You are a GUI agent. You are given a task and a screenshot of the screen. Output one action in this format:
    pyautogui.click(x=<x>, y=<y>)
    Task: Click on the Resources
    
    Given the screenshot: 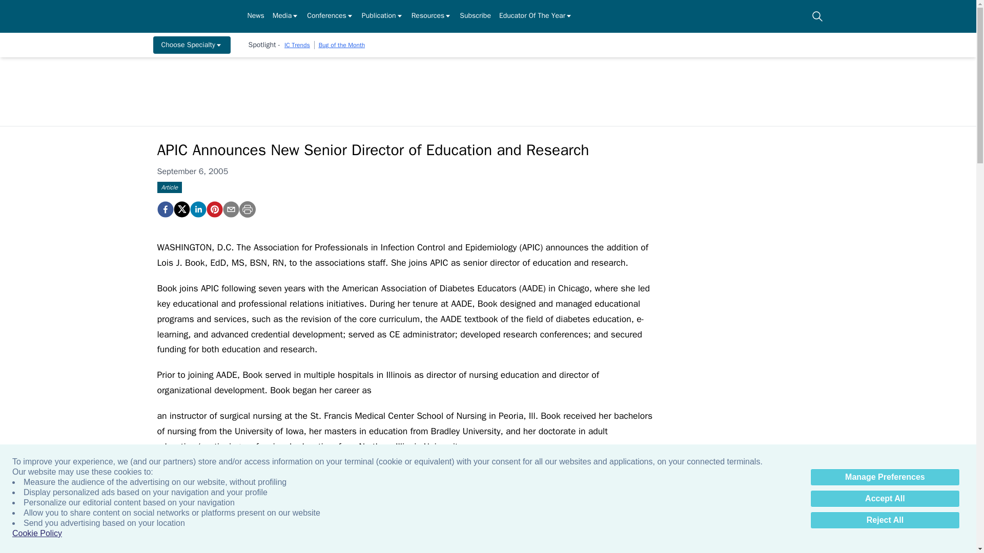 What is the action you would take?
    pyautogui.click(x=432, y=16)
    